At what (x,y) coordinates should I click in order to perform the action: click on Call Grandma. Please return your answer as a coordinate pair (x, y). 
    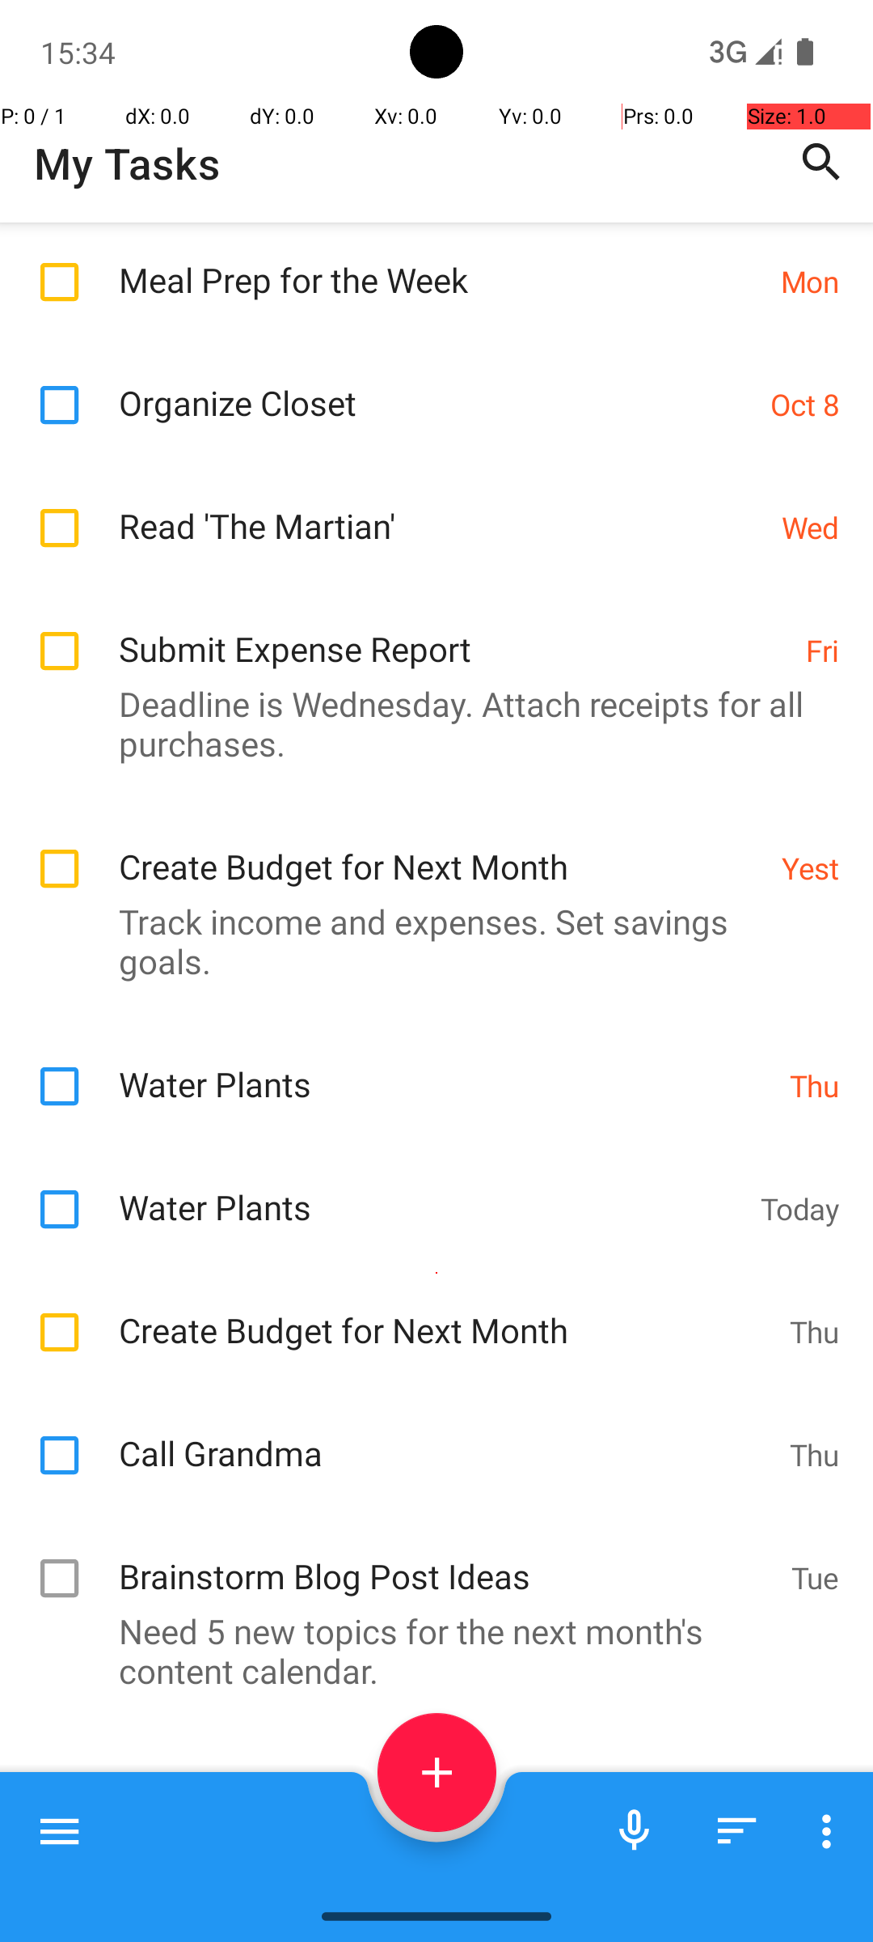
    Looking at the image, I should click on (446, 1435).